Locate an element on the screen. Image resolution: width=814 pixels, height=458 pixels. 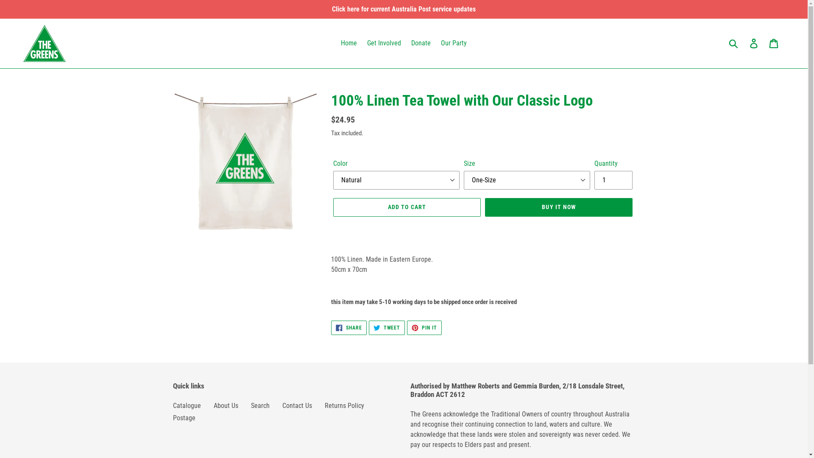
Submit is located at coordinates (734, 43).